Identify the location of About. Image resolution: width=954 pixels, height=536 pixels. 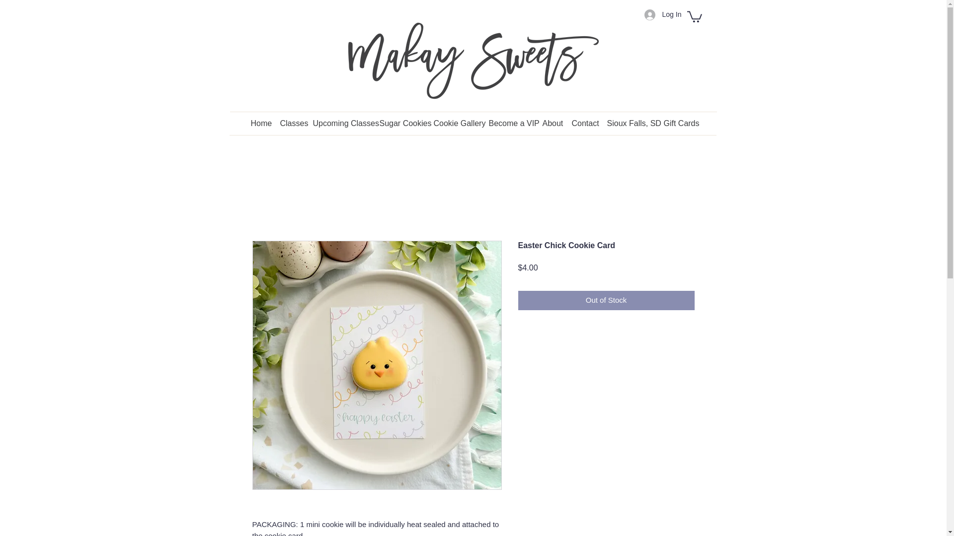
(552, 121).